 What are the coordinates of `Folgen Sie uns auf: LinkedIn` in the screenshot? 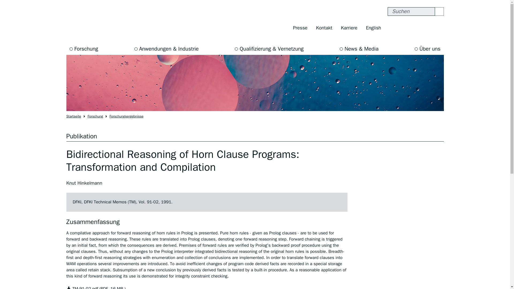 It's located at (438, 28).